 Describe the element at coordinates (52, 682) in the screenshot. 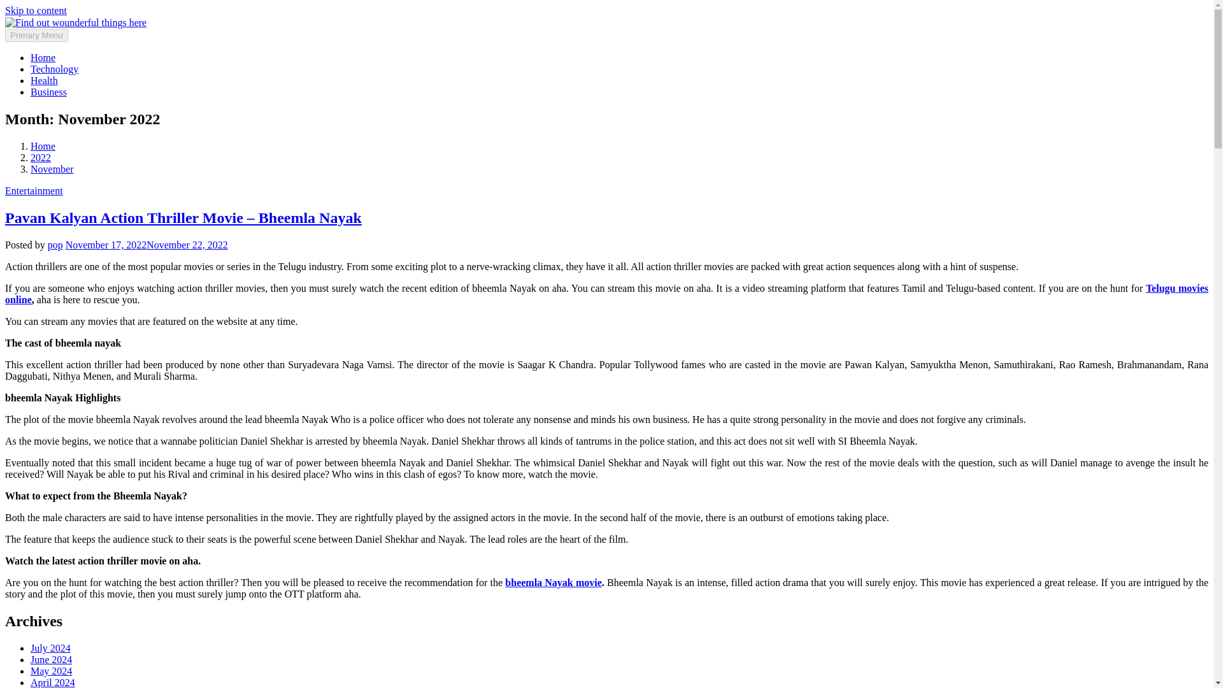

I see `April 2024` at that location.